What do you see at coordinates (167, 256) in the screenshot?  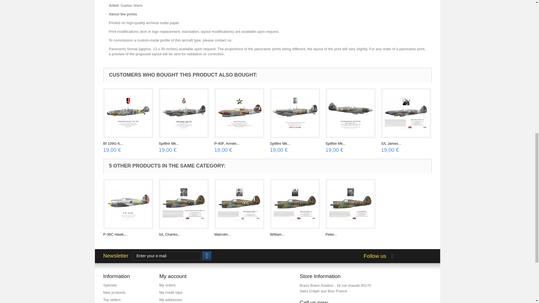 I see `Enter your e-mail` at bounding box center [167, 256].